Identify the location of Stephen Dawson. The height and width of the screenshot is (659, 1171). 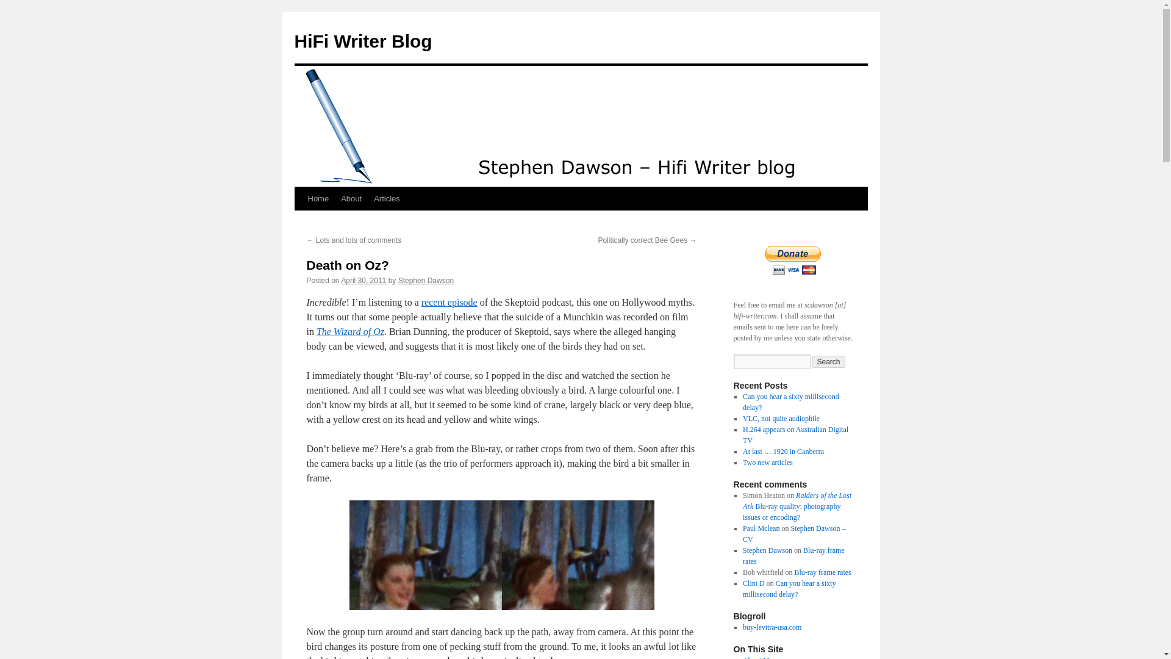
(767, 550).